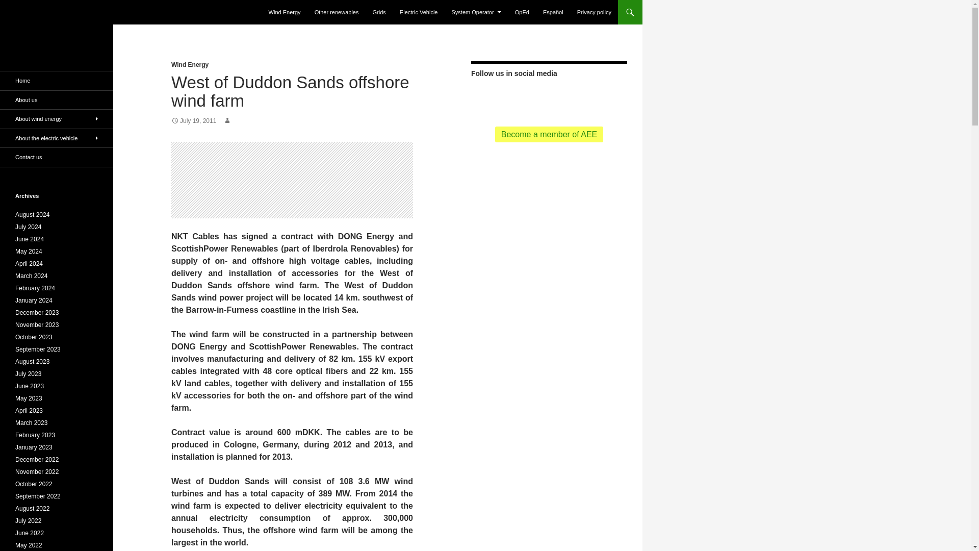 Image resolution: width=979 pixels, height=551 pixels. Describe the element at coordinates (379, 12) in the screenshot. I see `Grids` at that location.